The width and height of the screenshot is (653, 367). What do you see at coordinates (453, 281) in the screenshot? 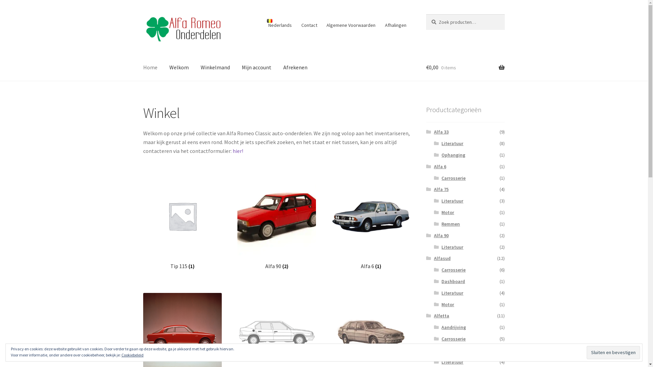
I see `Dashboard` at bounding box center [453, 281].